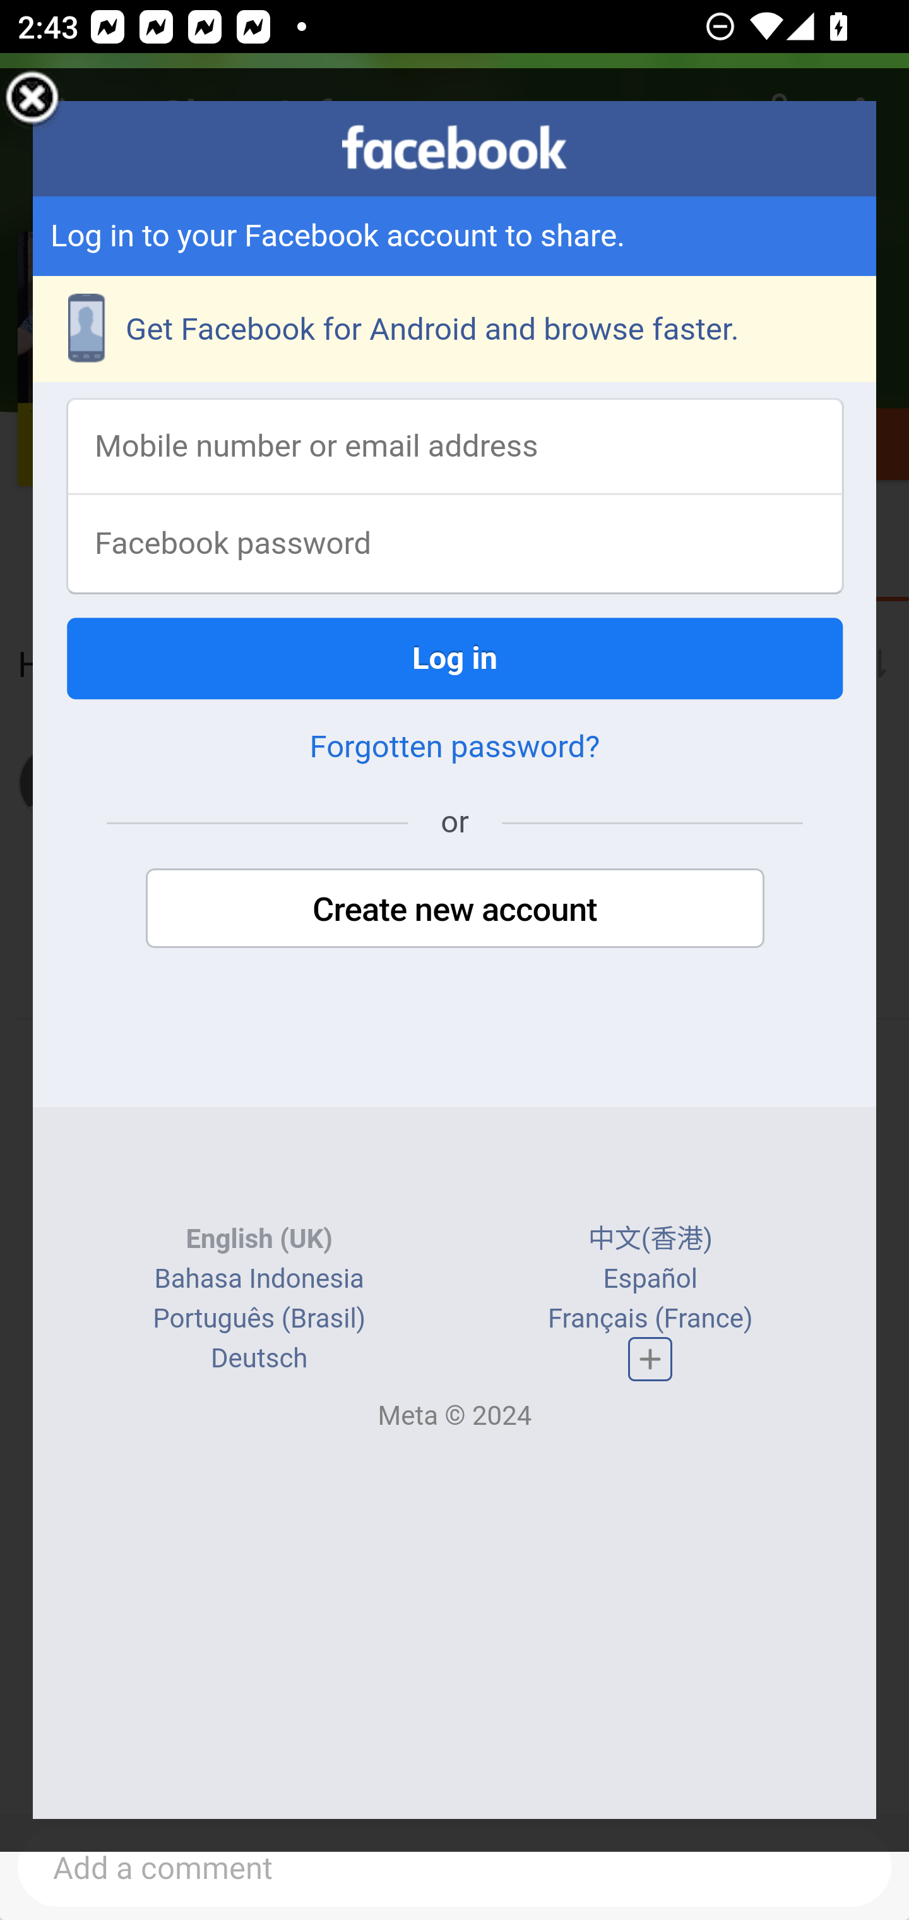 The width and height of the screenshot is (909, 1920). I want to click on facebook, so click(455, 148).